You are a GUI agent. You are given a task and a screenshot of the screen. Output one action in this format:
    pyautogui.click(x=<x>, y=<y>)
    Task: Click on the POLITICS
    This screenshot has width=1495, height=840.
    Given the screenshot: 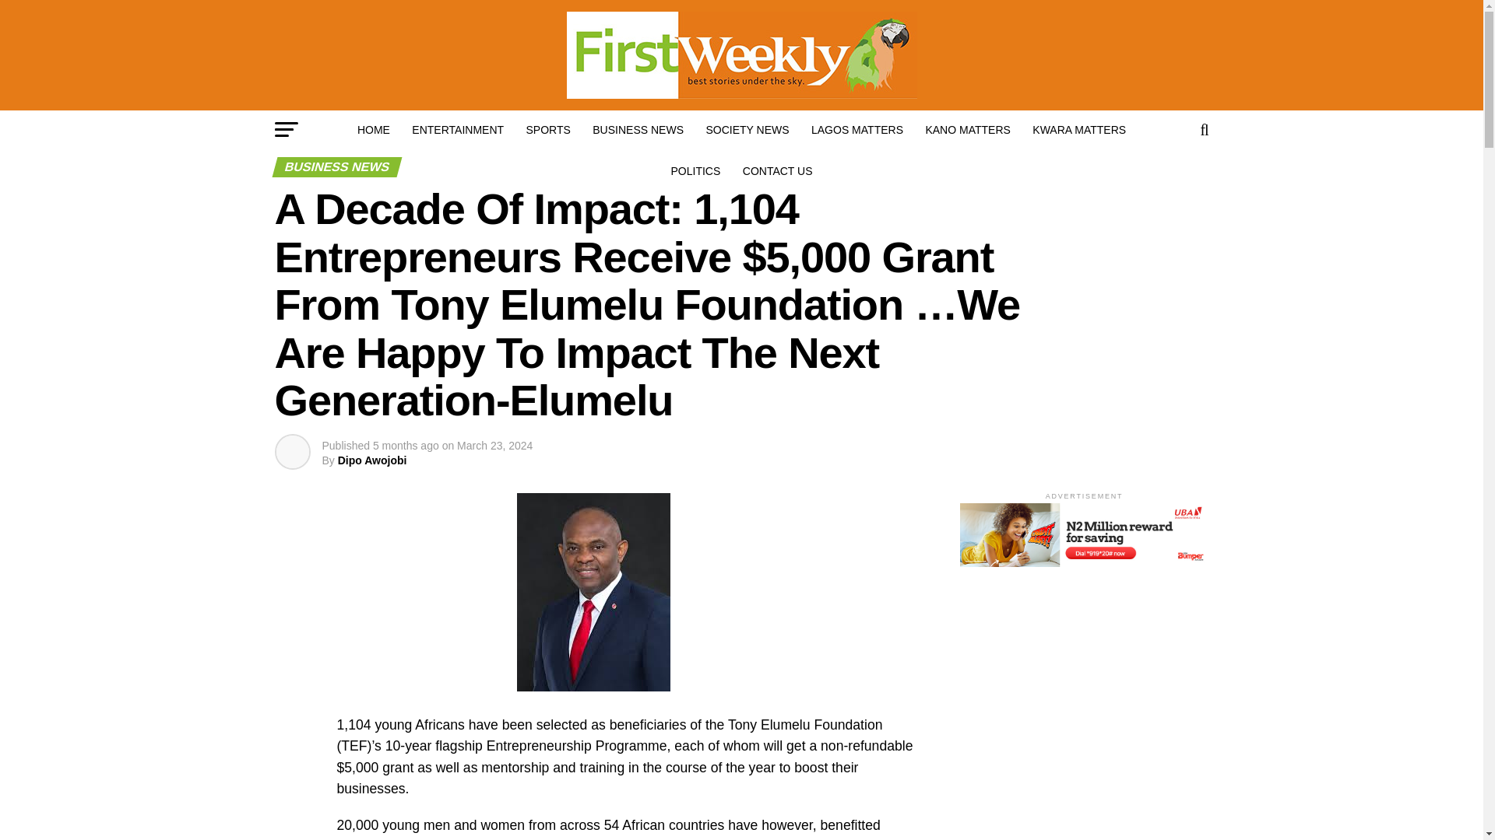 What is the action you would take?
    pyautogui.click(x=696, y=171)
    